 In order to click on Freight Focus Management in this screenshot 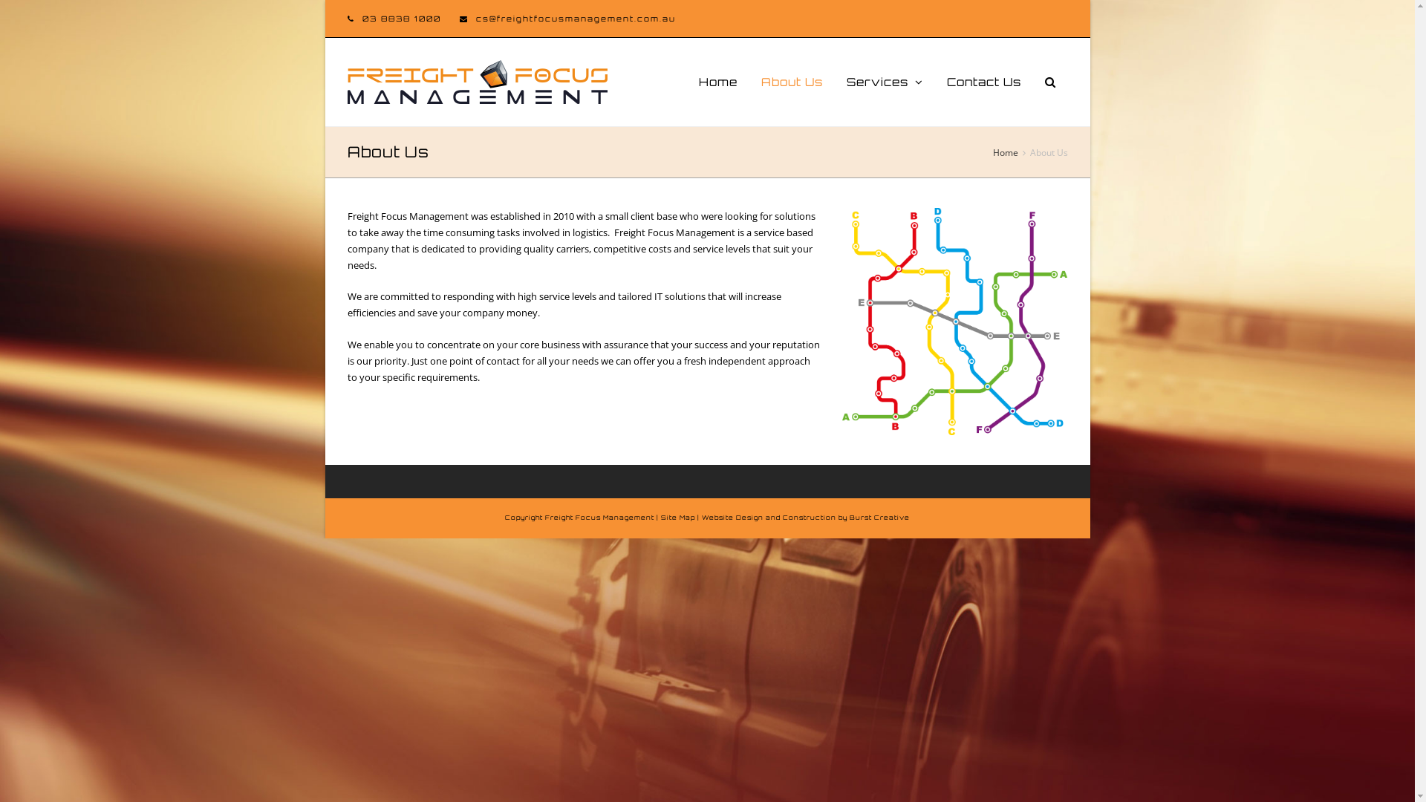, I will do `click(478, 80)`.